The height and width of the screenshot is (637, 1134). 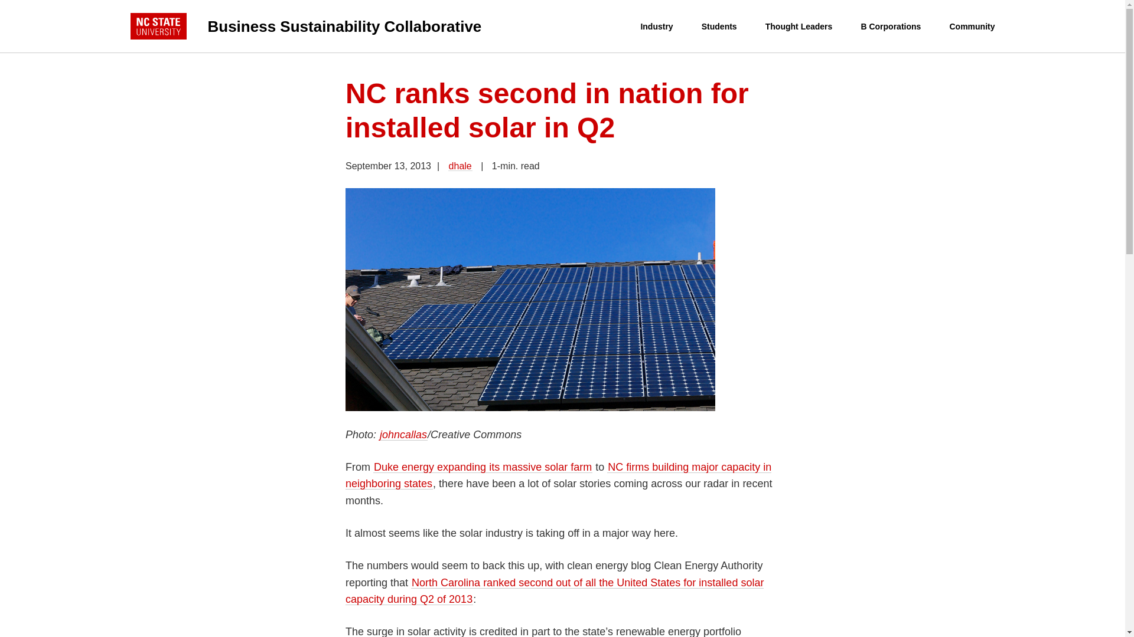 I want to click on Thought Leaders, so click(x=799, y=27).